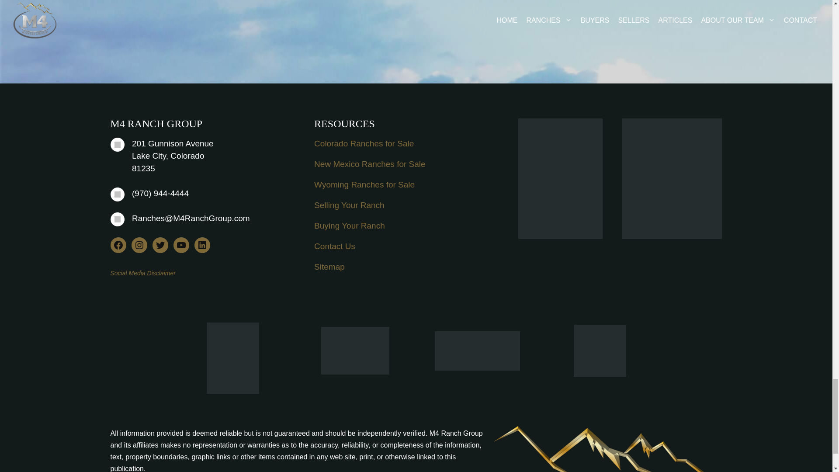 The width and height of the screenshot is (839, 472). What do you see at coordinates (477, 351) in the screenshot?
I see `RLI-retailor-of-the-year` at bounding box center [477, 351].